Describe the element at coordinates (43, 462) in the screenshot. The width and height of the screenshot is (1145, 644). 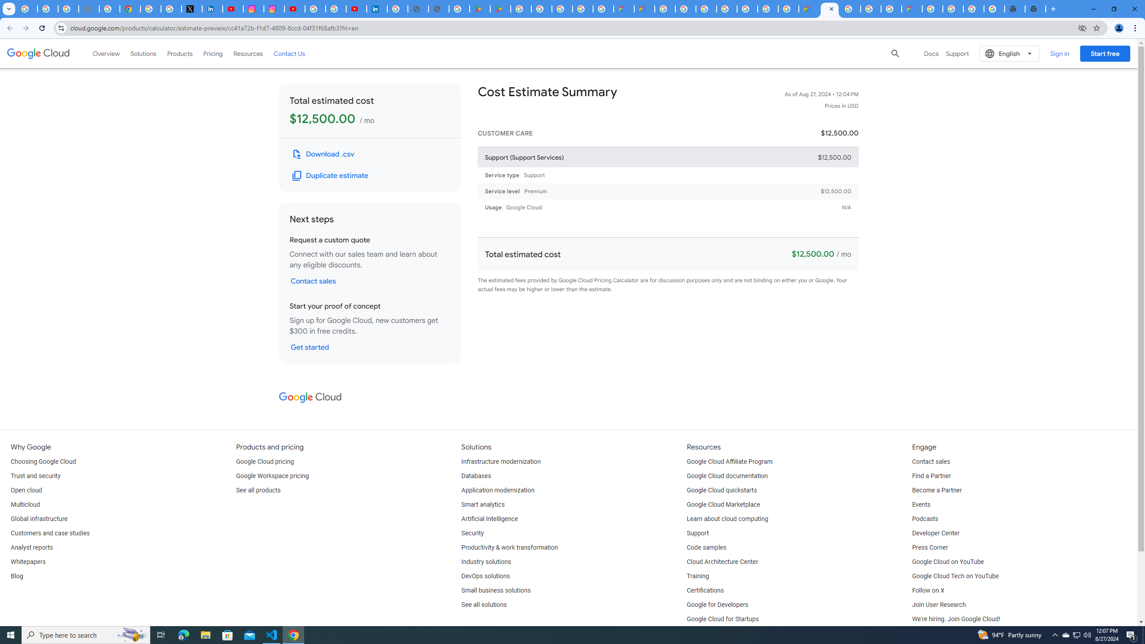
I see `Choosing Google Cloud` at that location.